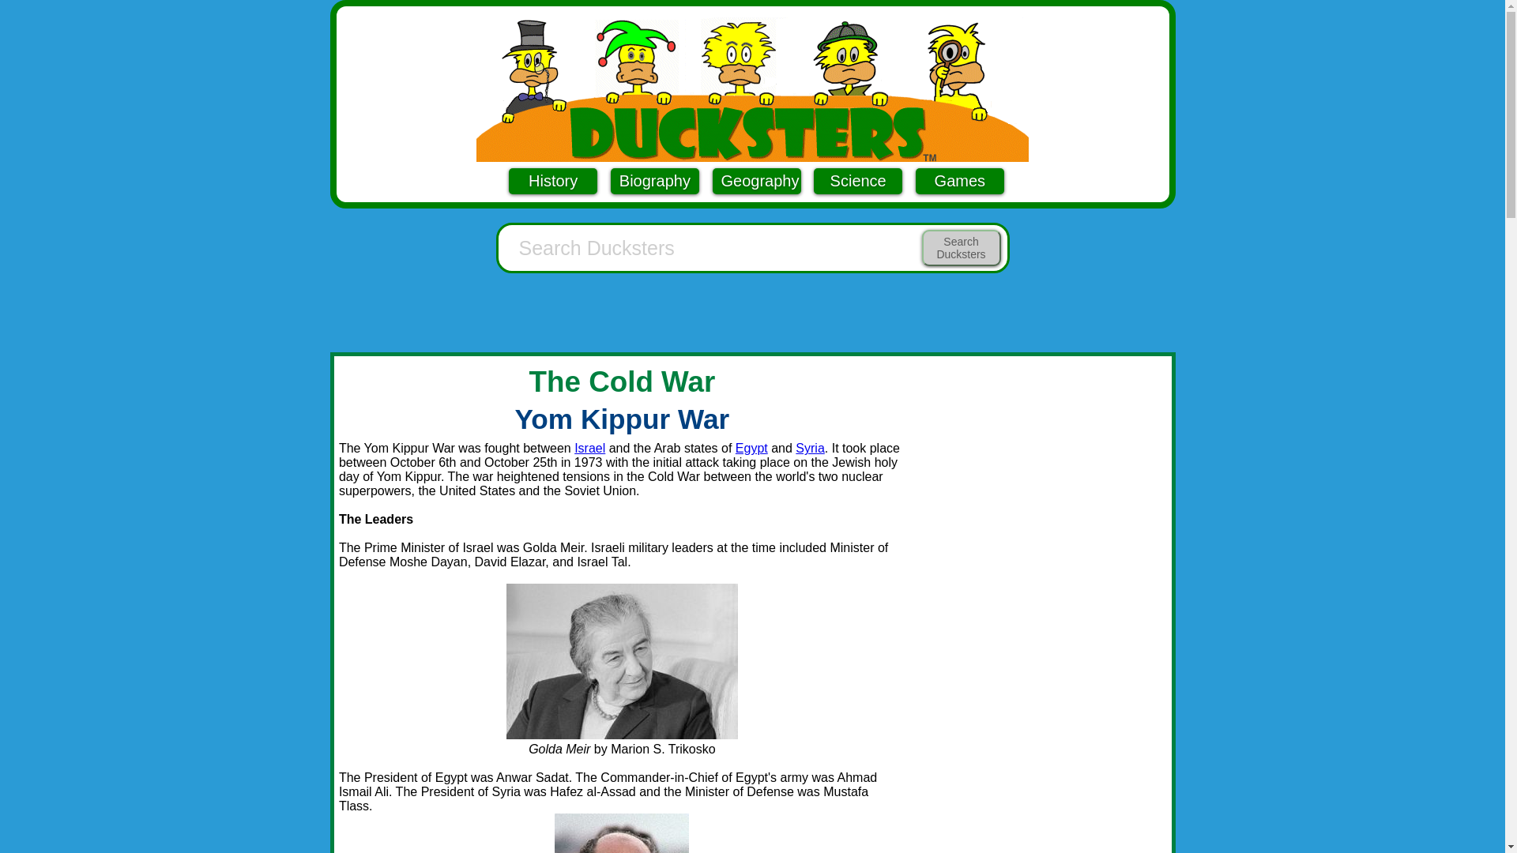 The image size is (1517, 853). Describe the element at coordinates (589, 448) in the screenshot. I see `Israel` at that location.